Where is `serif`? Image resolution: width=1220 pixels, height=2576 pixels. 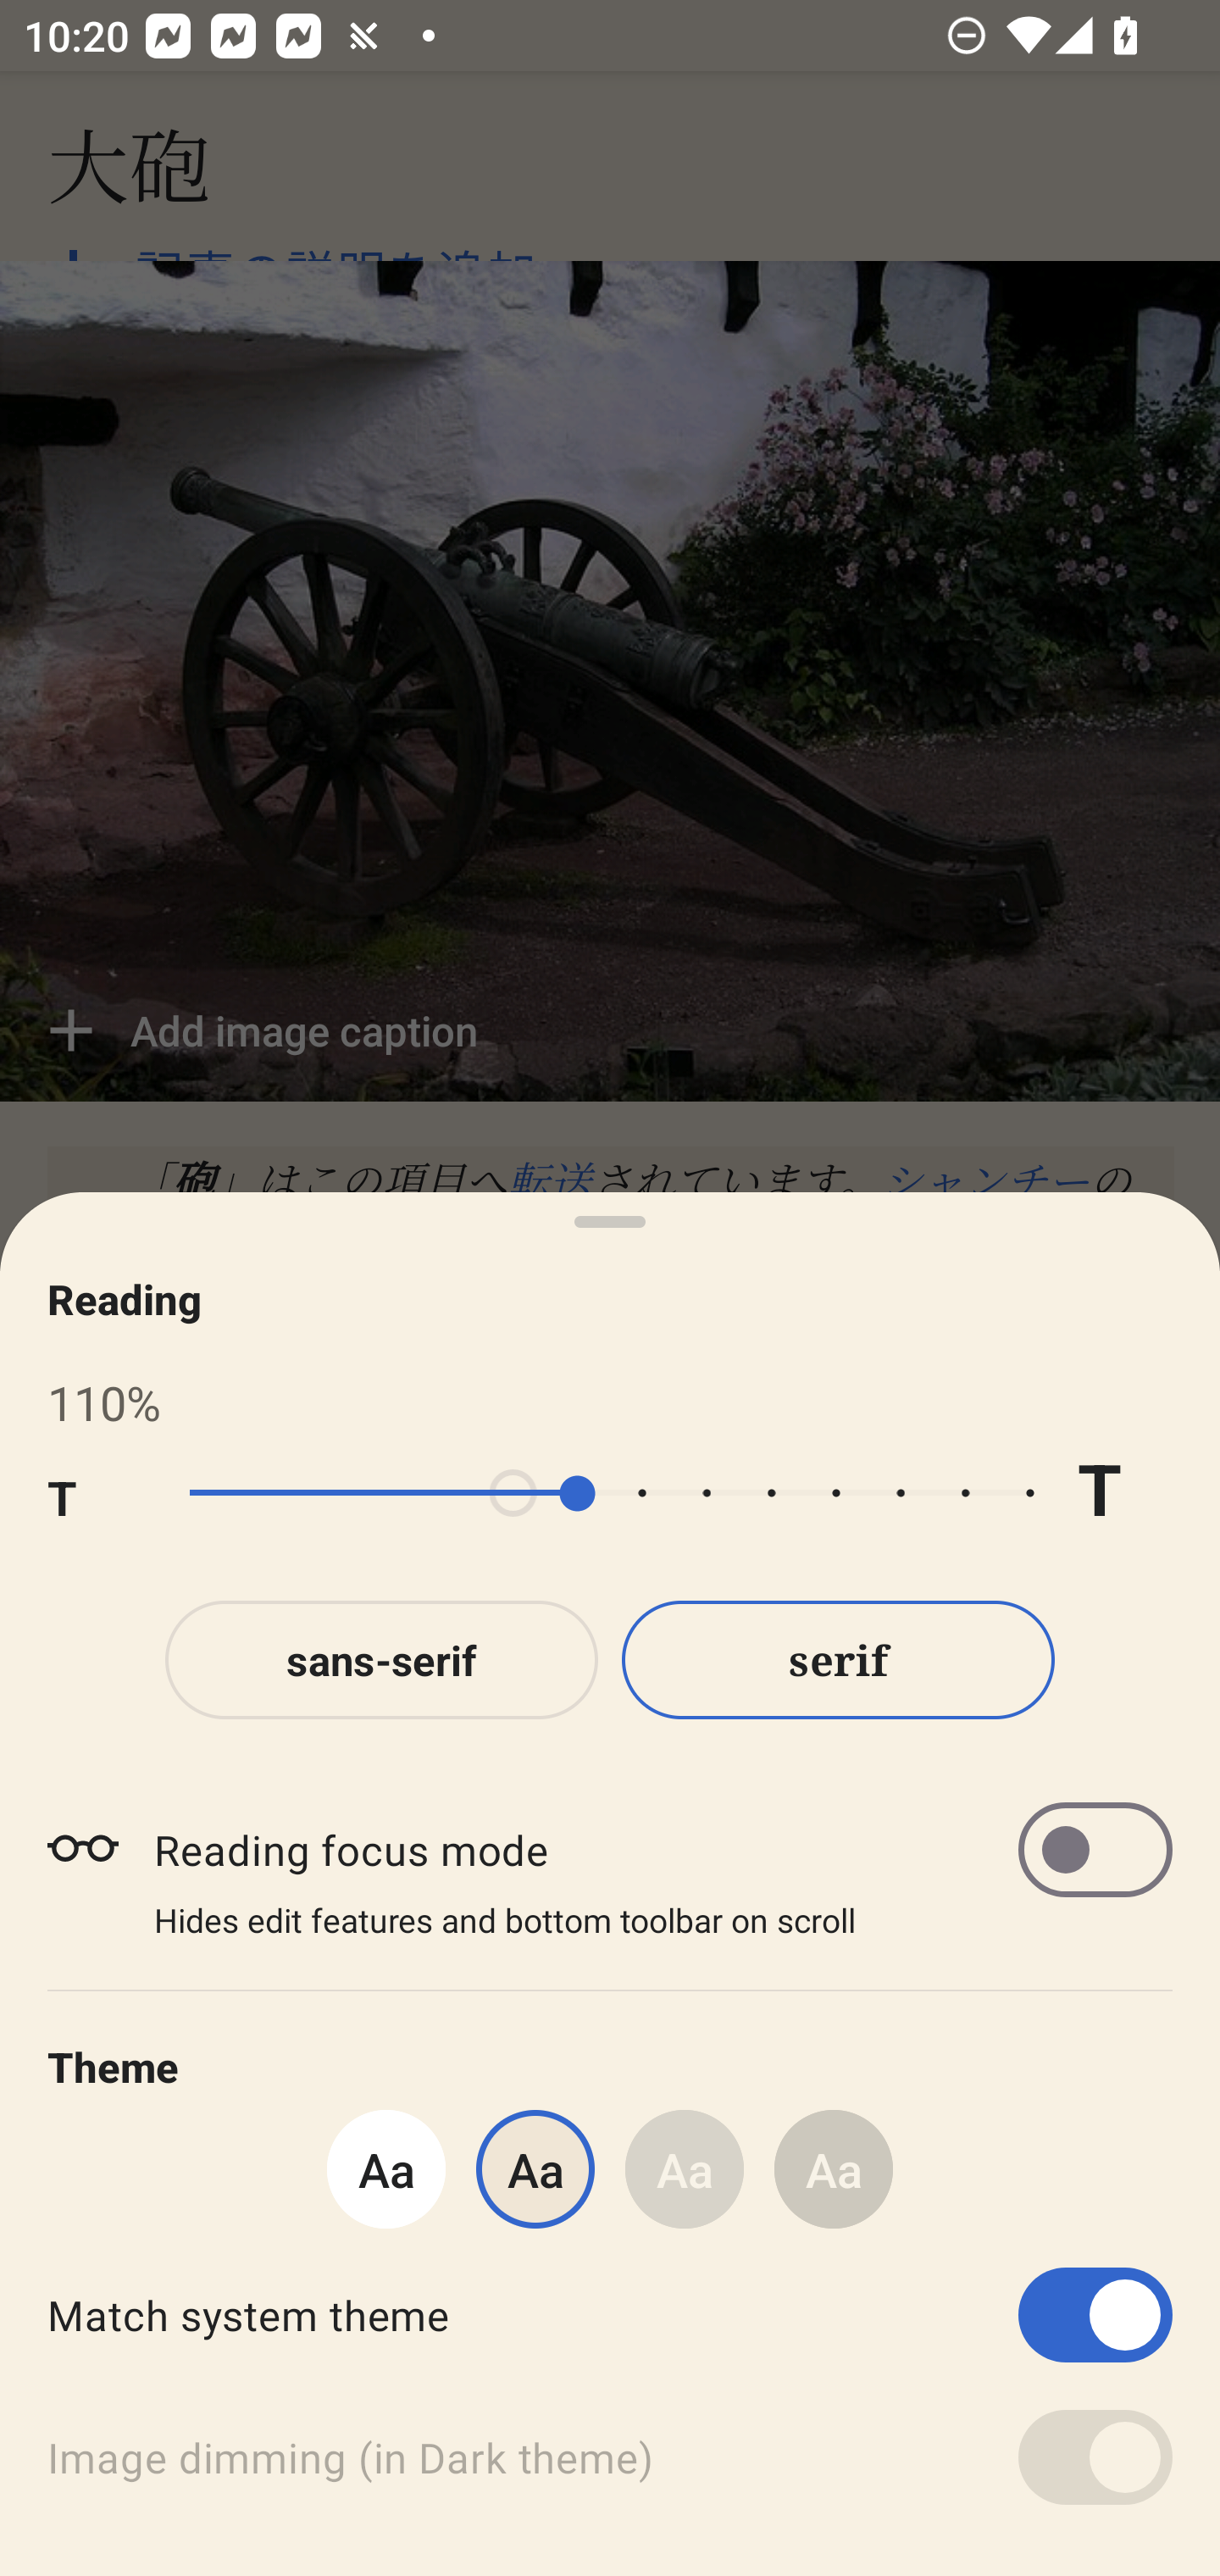
serif is located at coordinates (839, 1659).